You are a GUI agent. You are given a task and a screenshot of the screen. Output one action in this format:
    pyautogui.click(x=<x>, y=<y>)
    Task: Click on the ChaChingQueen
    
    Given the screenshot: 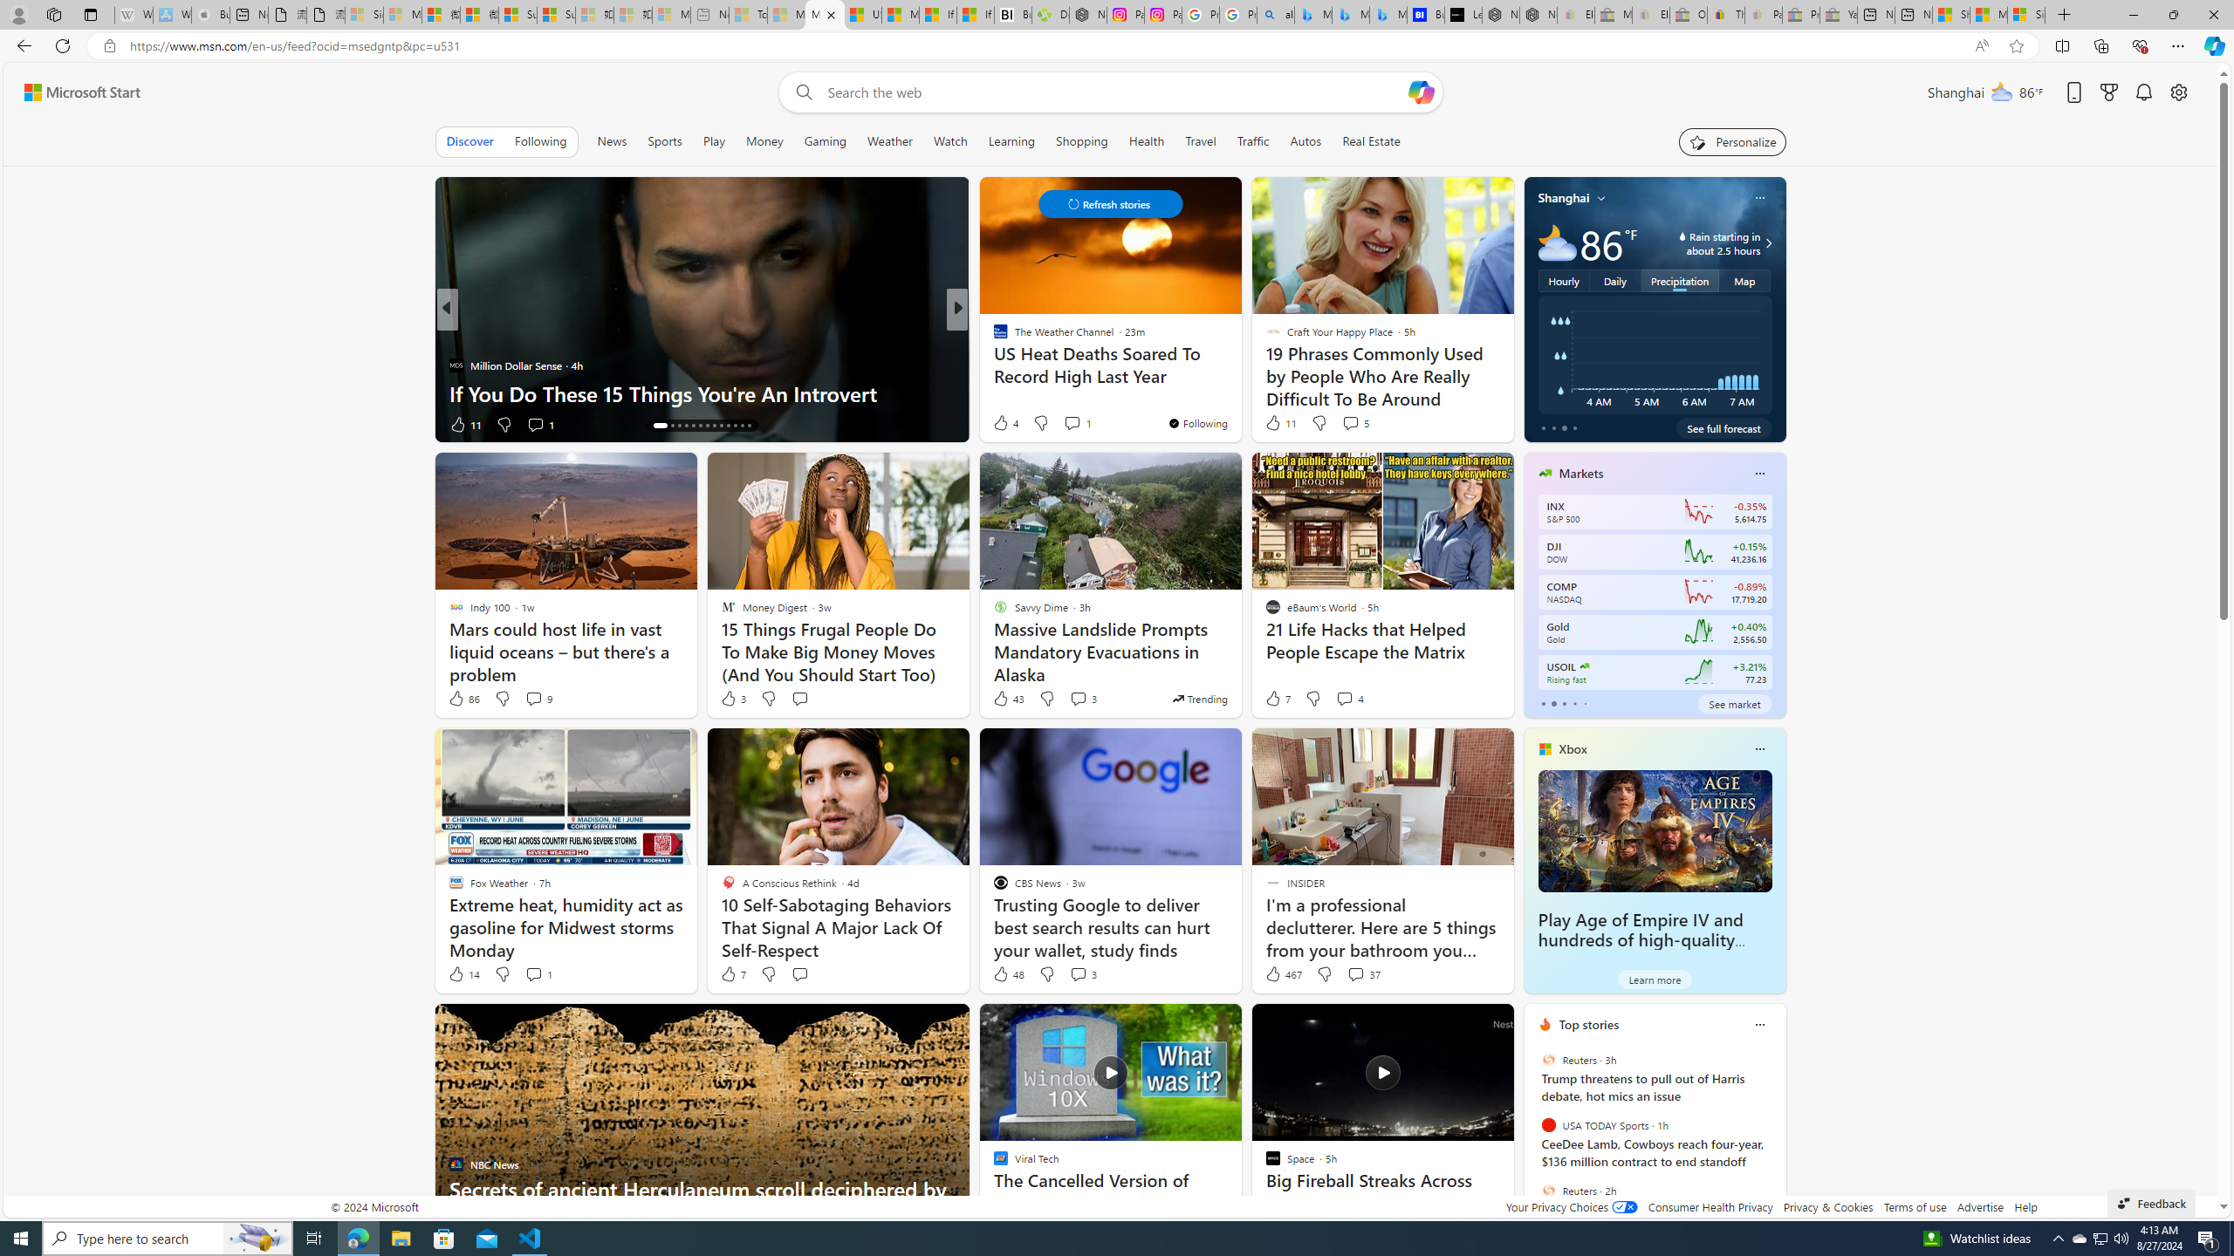 What is the action you would take?
    pyautogui.click(x=992, y=337)
    